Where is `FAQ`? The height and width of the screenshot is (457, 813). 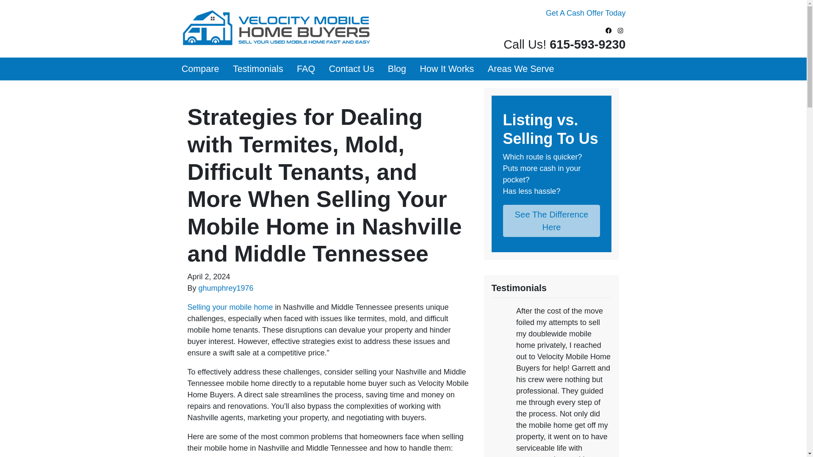 FAQ is located at coordinates (306, 69).